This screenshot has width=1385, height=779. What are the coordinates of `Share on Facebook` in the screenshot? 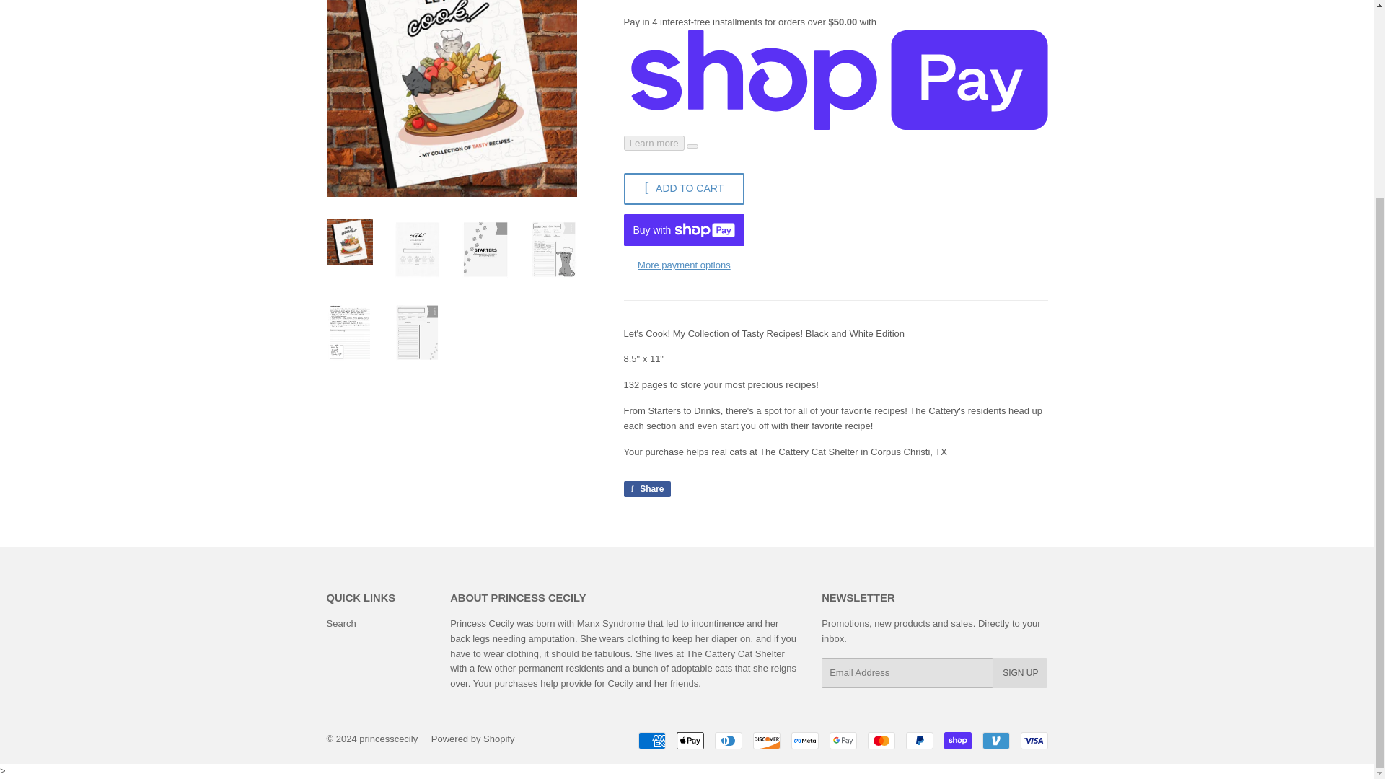 It's located at (646, 489).